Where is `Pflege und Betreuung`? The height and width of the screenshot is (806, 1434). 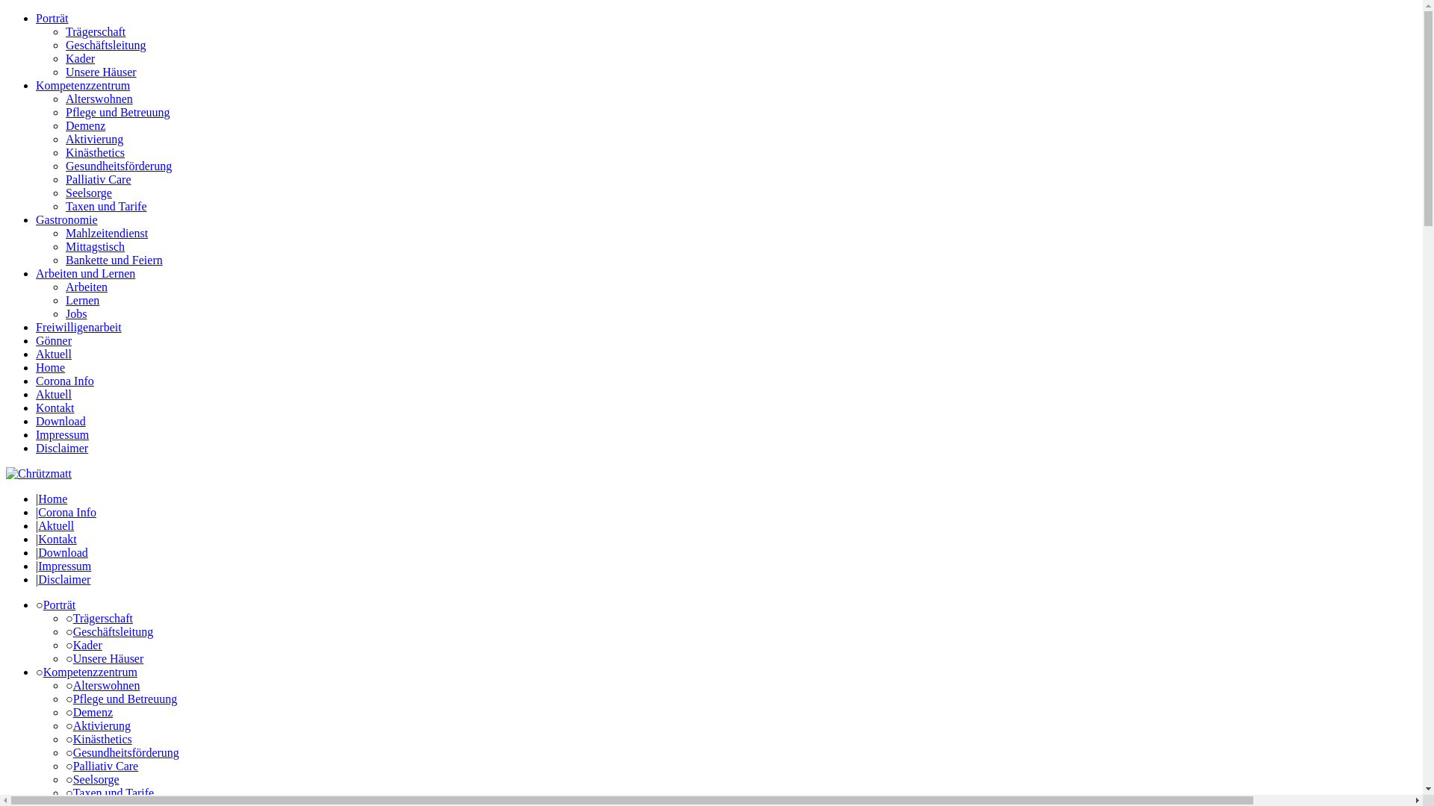 Pflege und Betreuung is located at coordinates (125, 699).